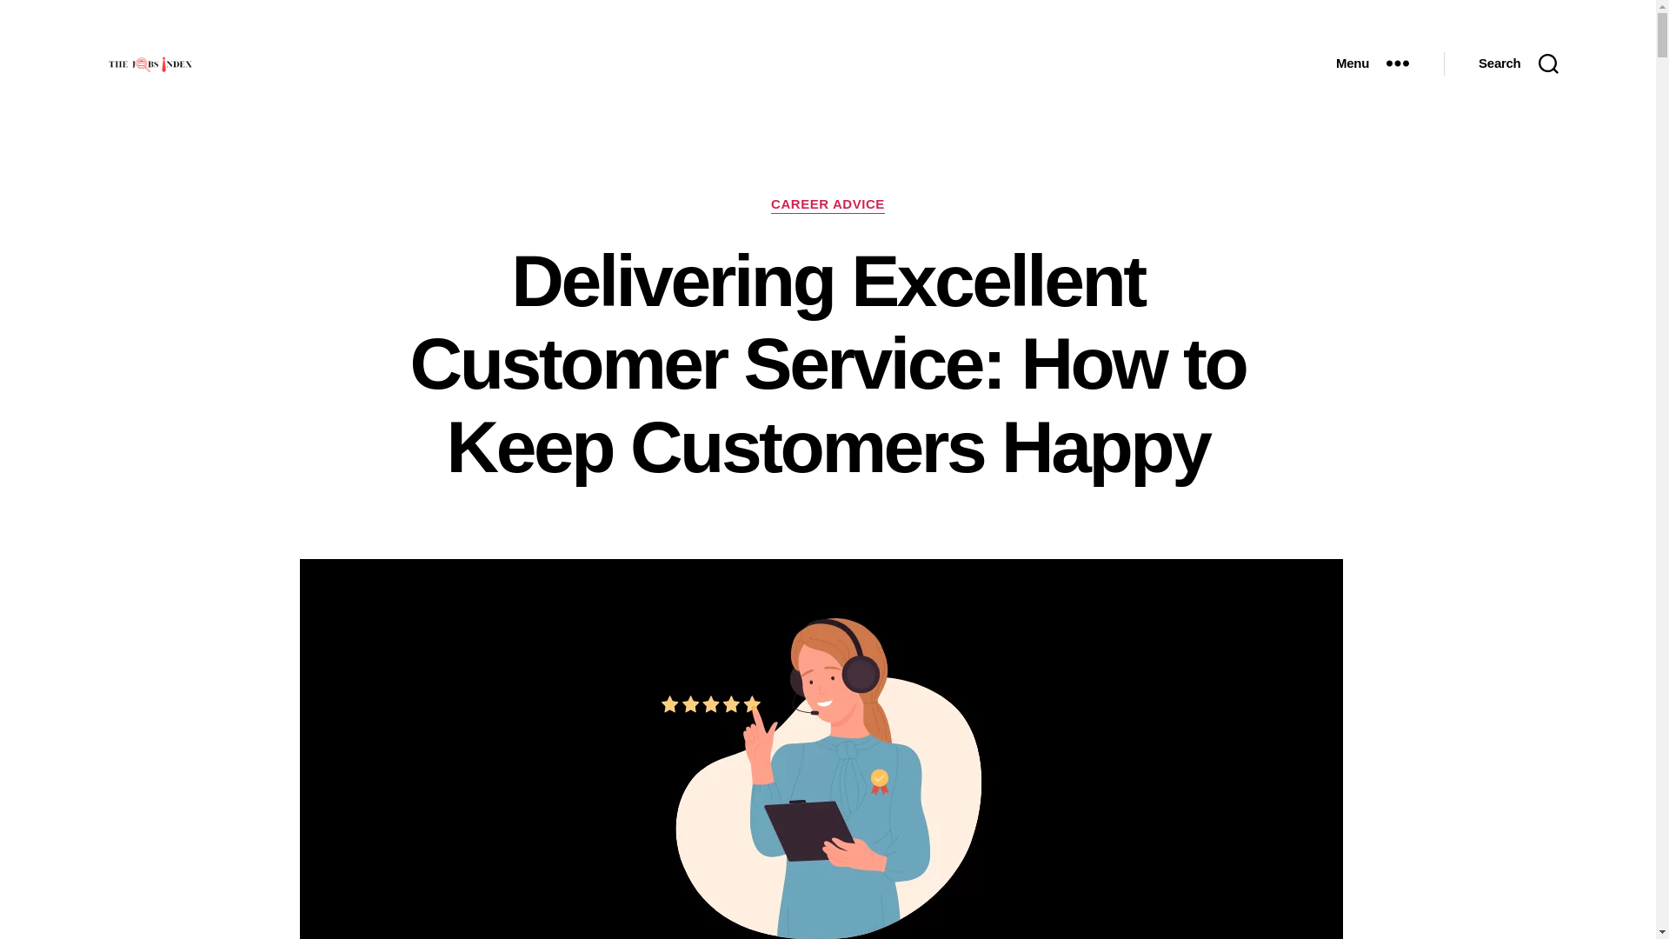 The image size is (1669, 939). I want to click on Search, so click(1518, 63).